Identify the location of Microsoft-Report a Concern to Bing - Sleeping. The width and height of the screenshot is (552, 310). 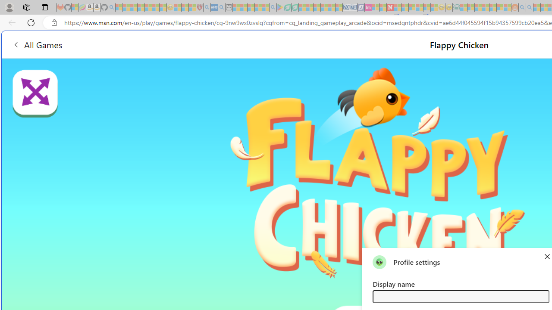
(75, 8).